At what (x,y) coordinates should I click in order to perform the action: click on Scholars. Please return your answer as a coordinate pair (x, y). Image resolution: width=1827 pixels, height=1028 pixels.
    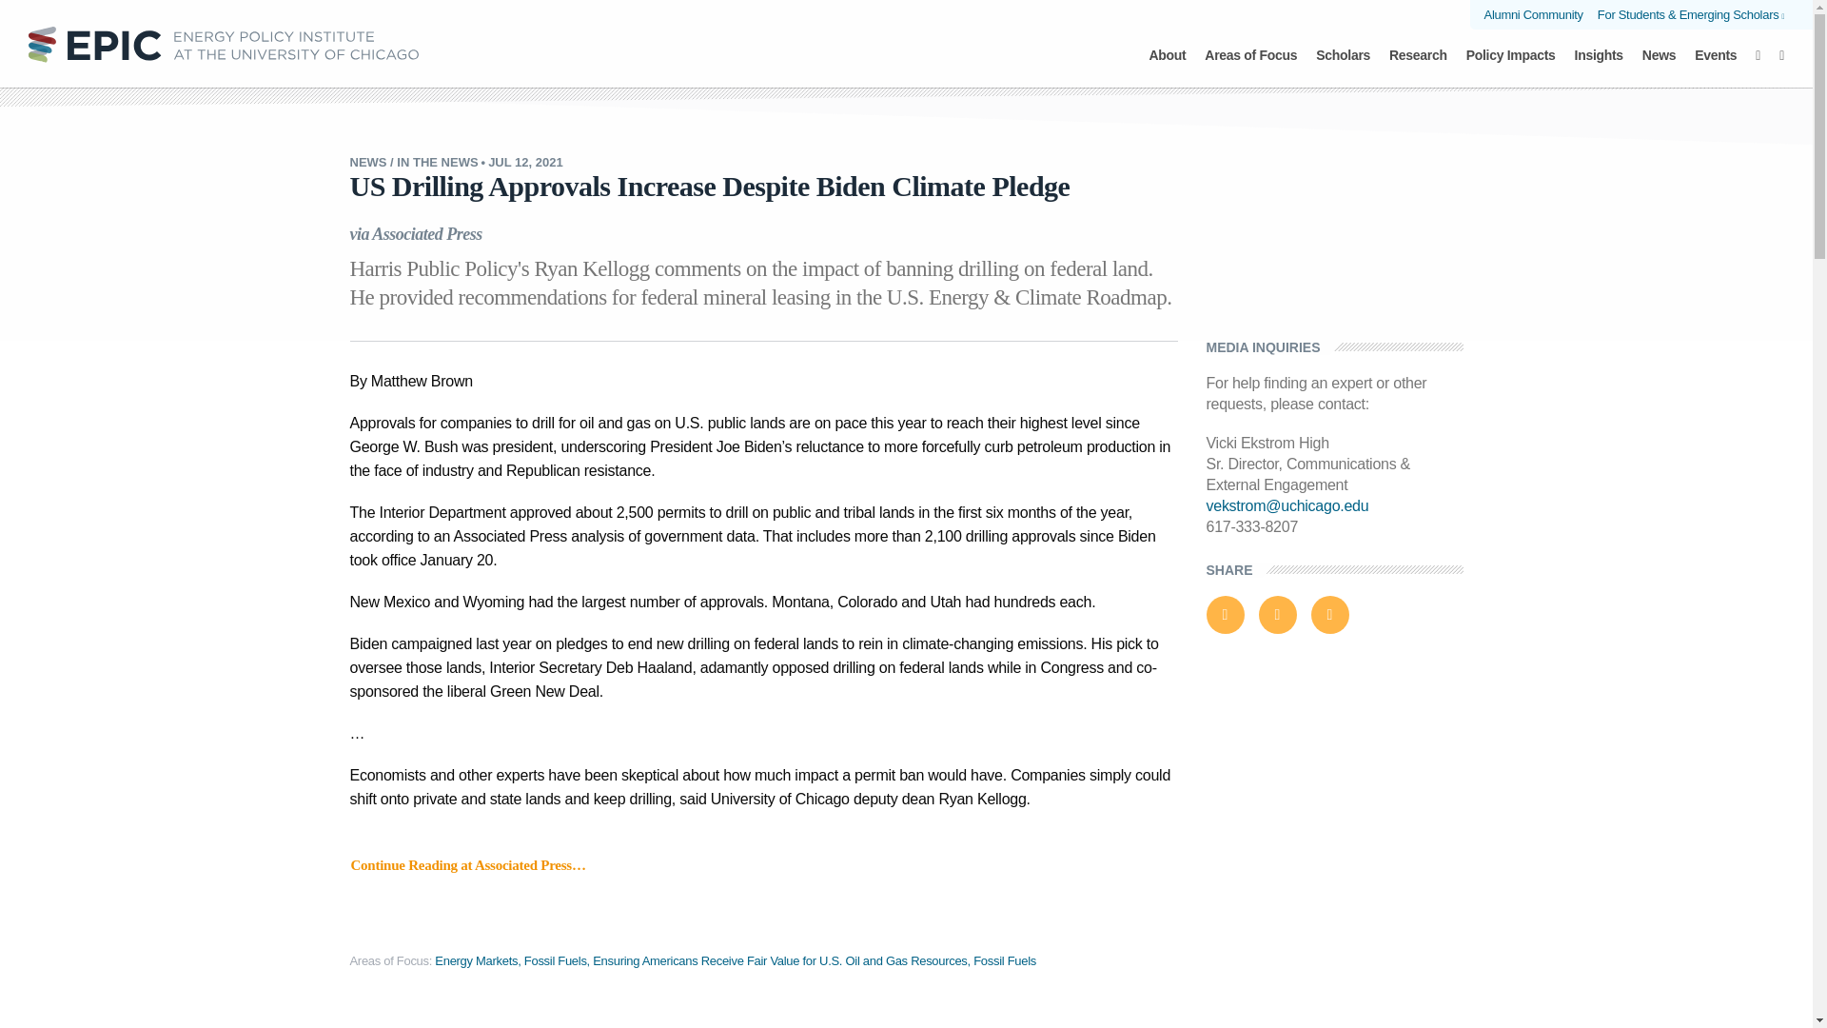
    Looking at the image, I should click on (1343, 66).